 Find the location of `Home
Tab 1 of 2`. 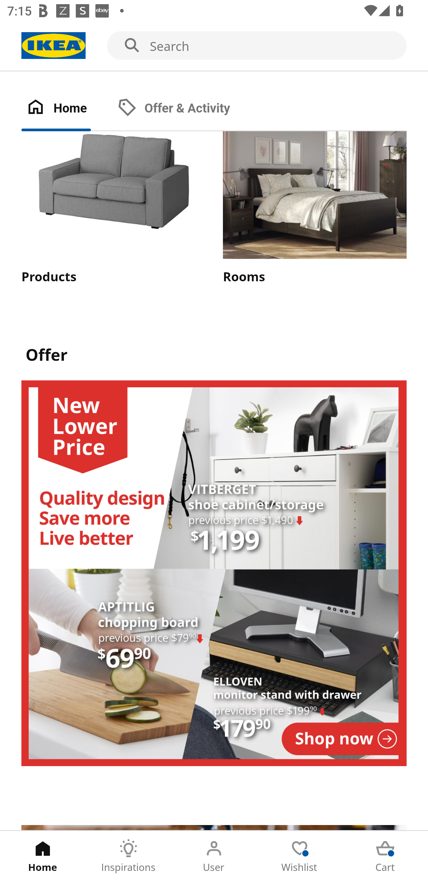

Home
Tab 1 of 2 is located at coordinates (67, 108).